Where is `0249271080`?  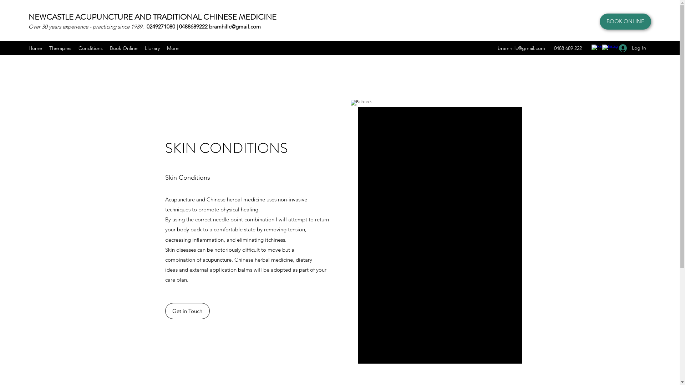
0249271080 is located at coordinates (161, 26).